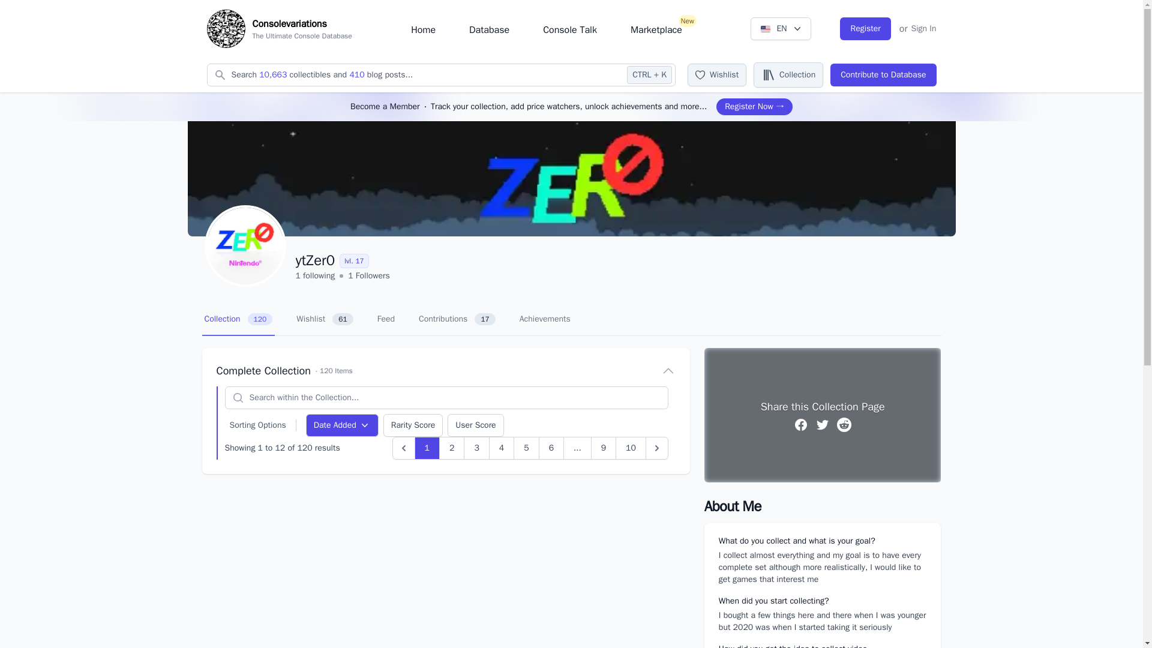  Describe the element at coordinates (656, 30) in the screenshot. I see `Console Talk` at that location.